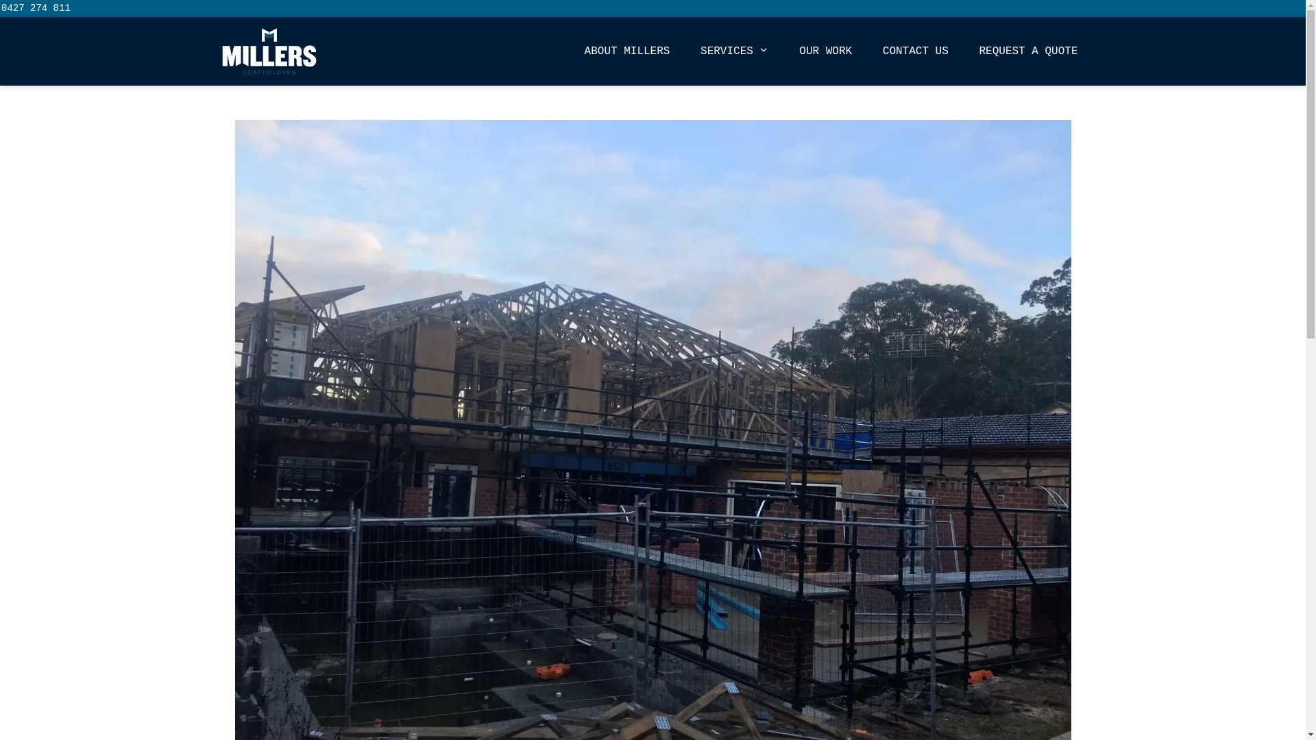 This screenshot has height=740, width=1316. I want to click on OUR WORK, so click(825, 51).